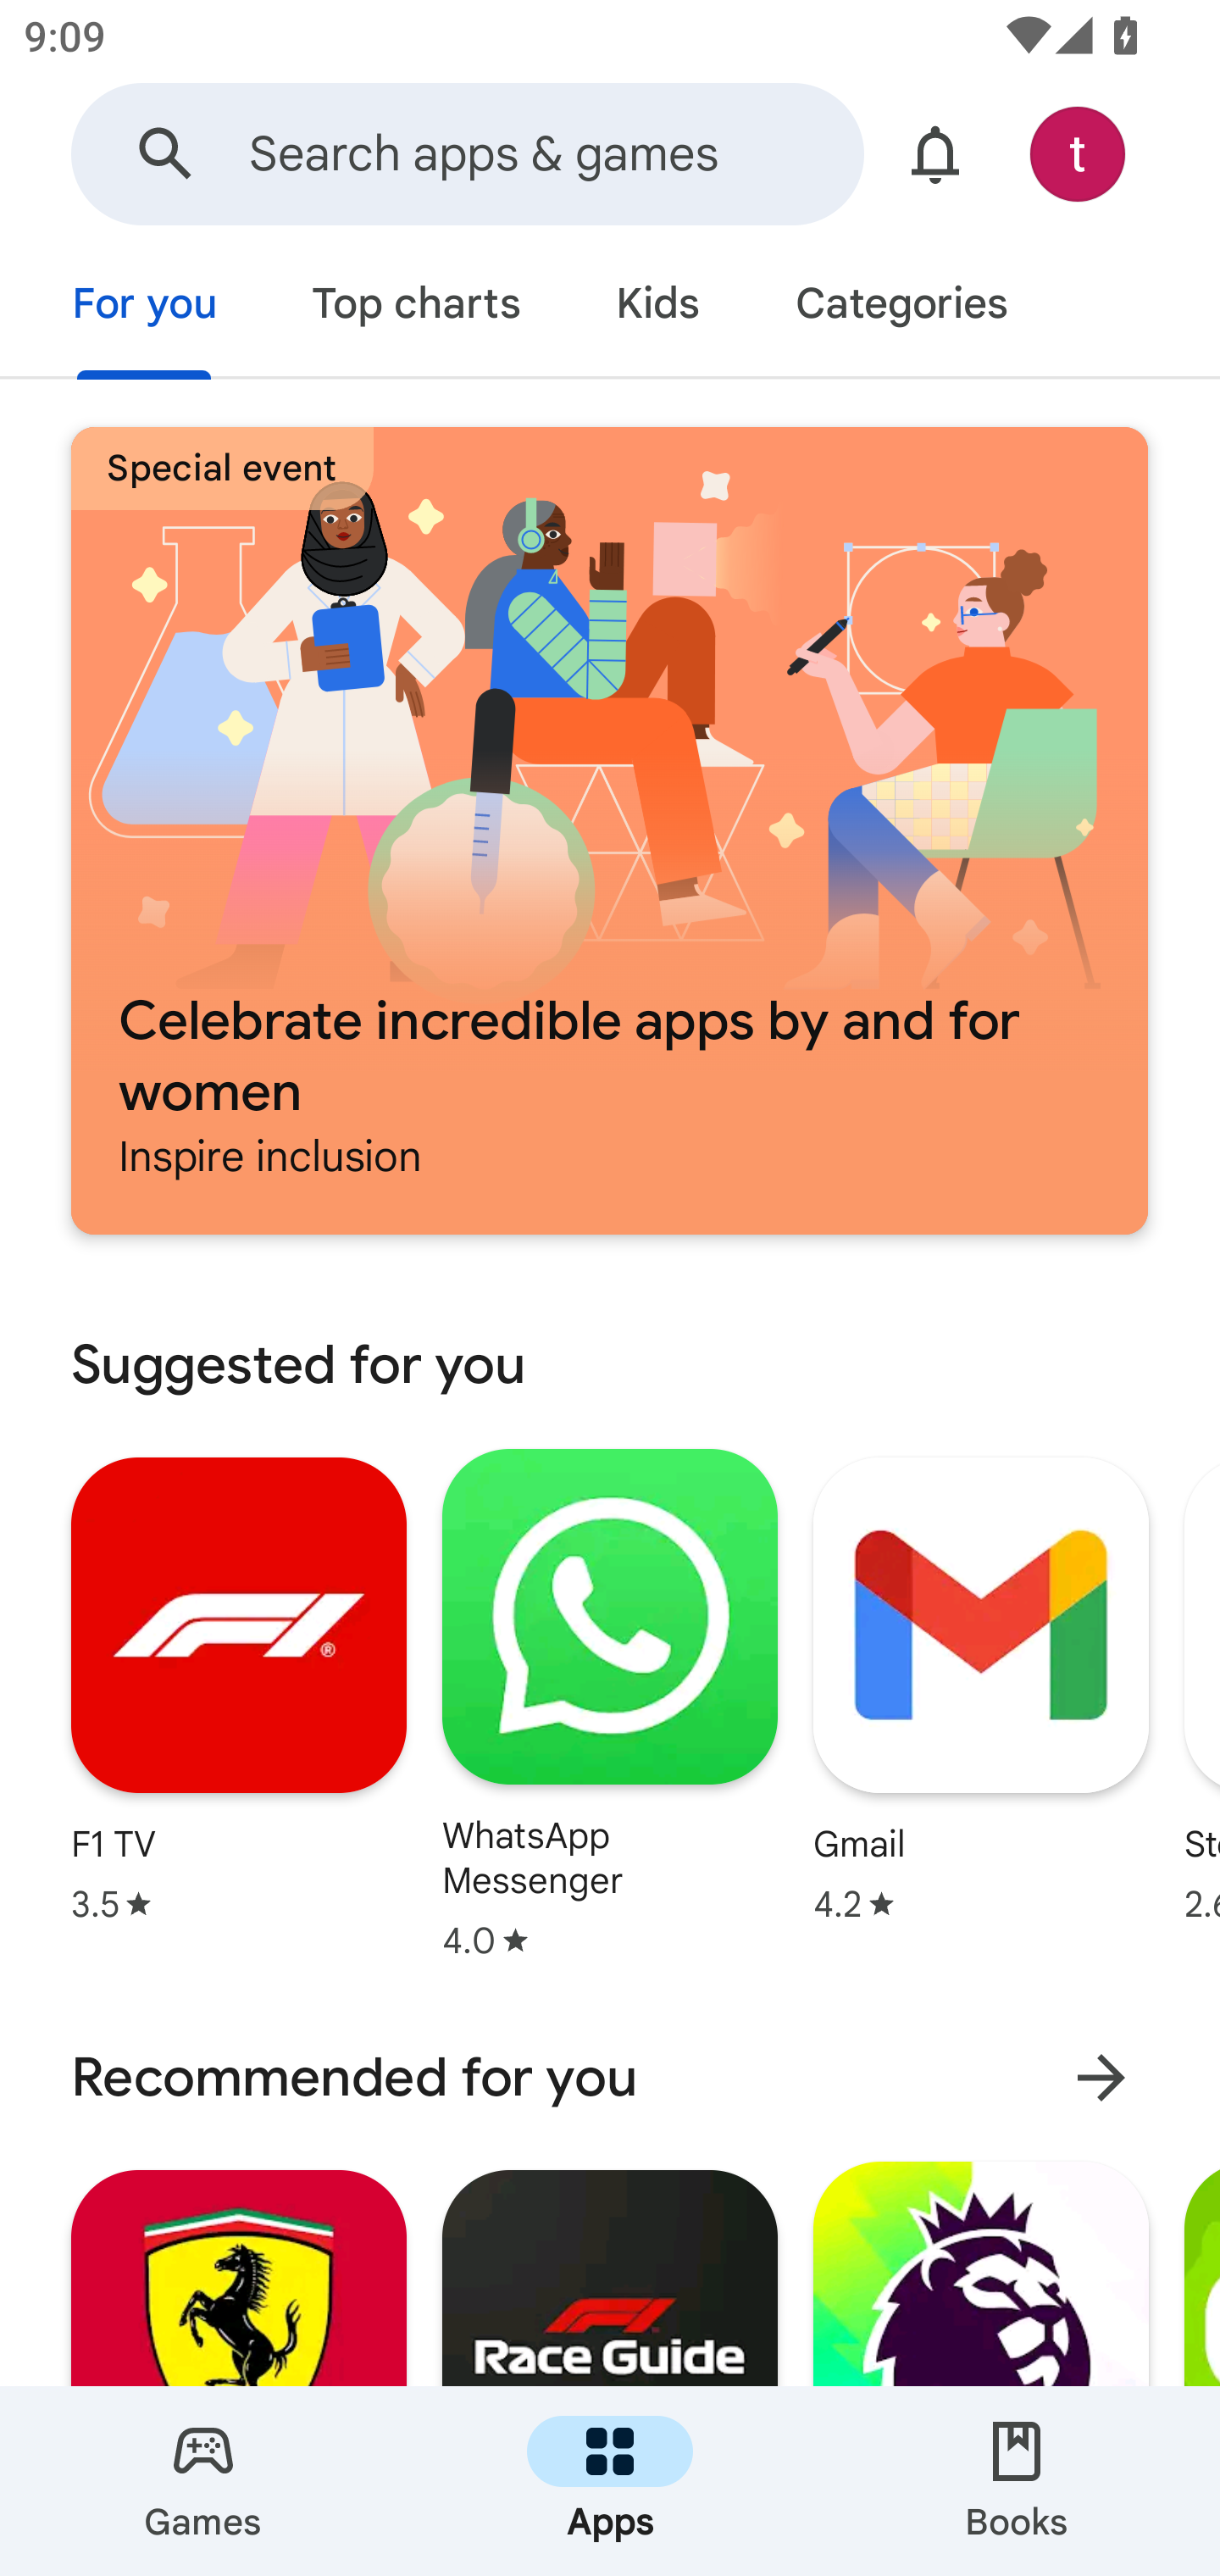 The width and height of the screenshot is (1220, 2576). What do you see at coordinates (901, 307) in the screenshot?
I see `Categories` at bounding box center [901, 307].